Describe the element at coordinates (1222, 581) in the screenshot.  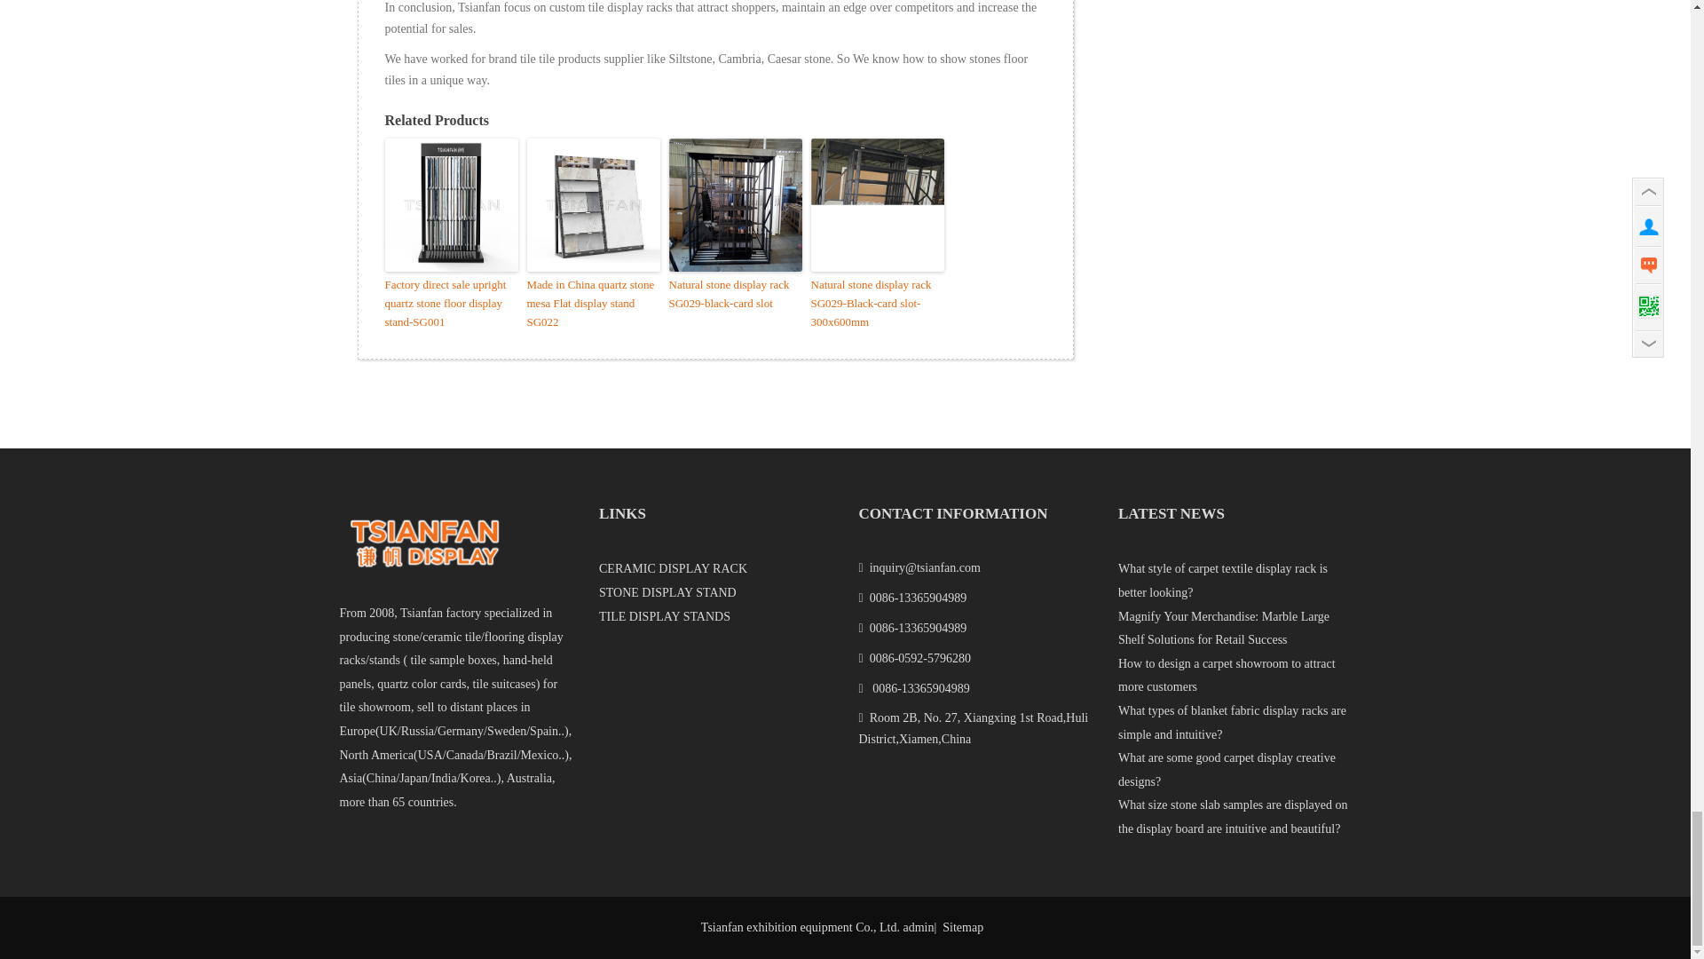
I see `What style of carpet textile display rack is better looking?` at that location.